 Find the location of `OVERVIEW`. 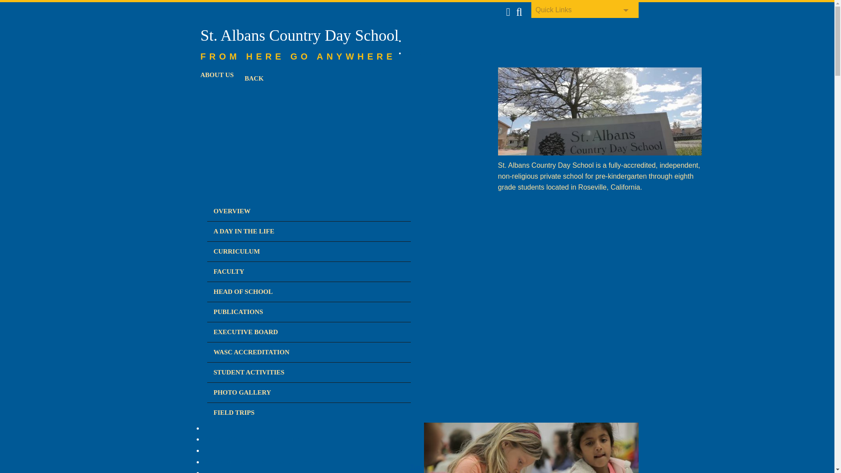

OVERVIEW is located at coordinates (234, 211).